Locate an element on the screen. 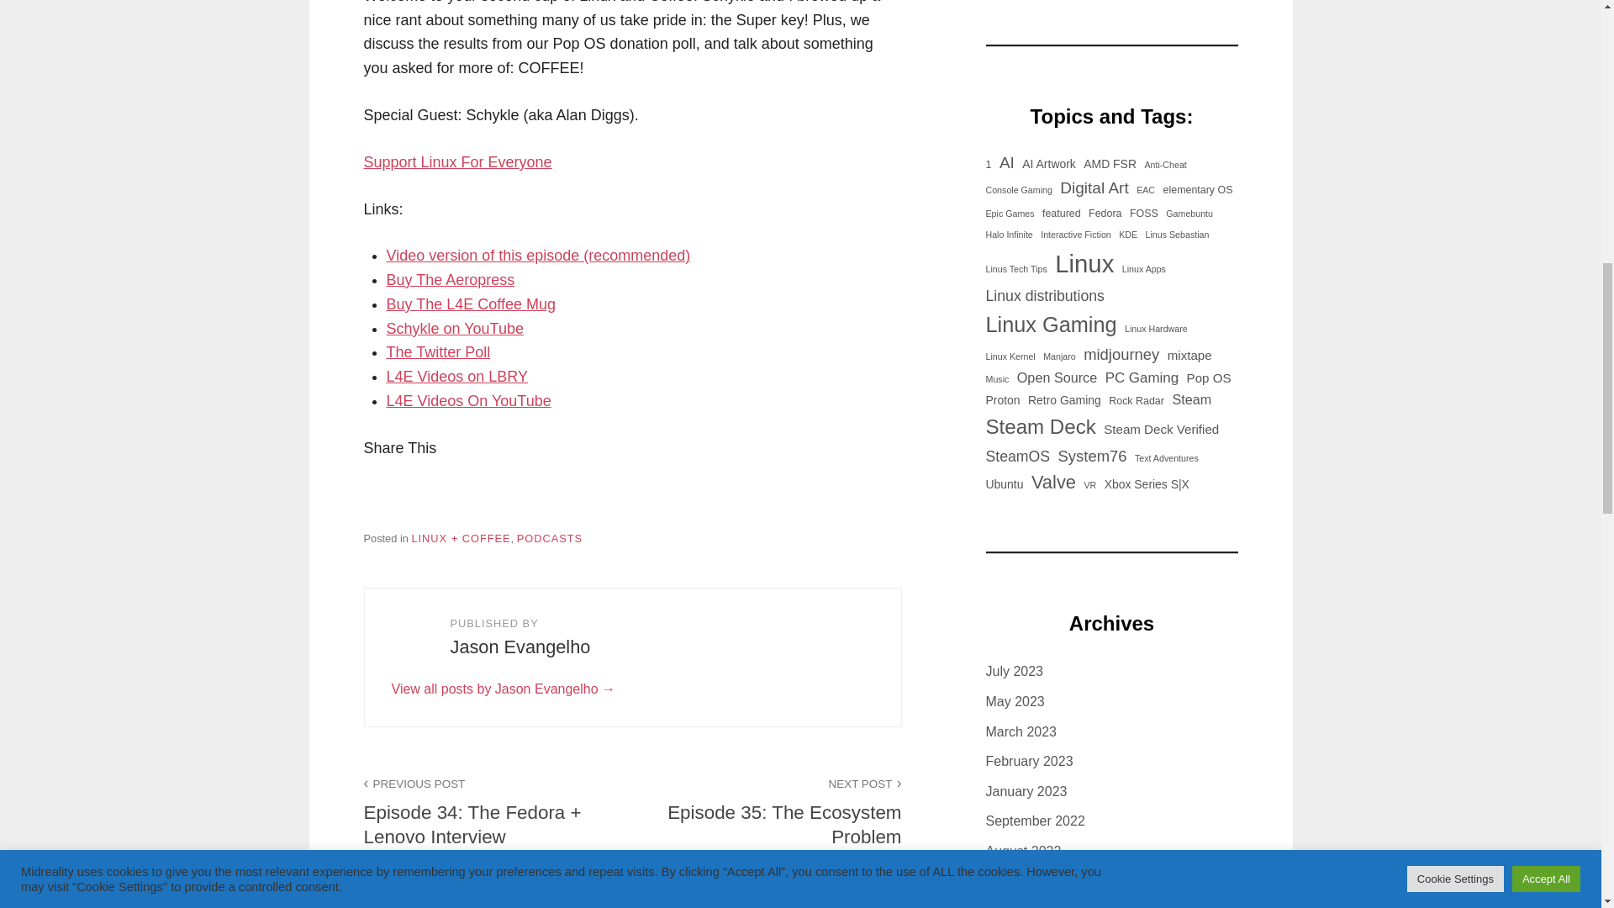  L4E Videos On YouTube is located at coordinates (469, 400).